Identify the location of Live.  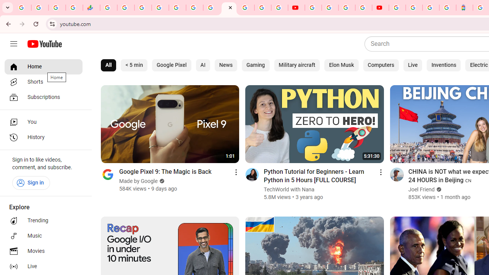
(44, 267).